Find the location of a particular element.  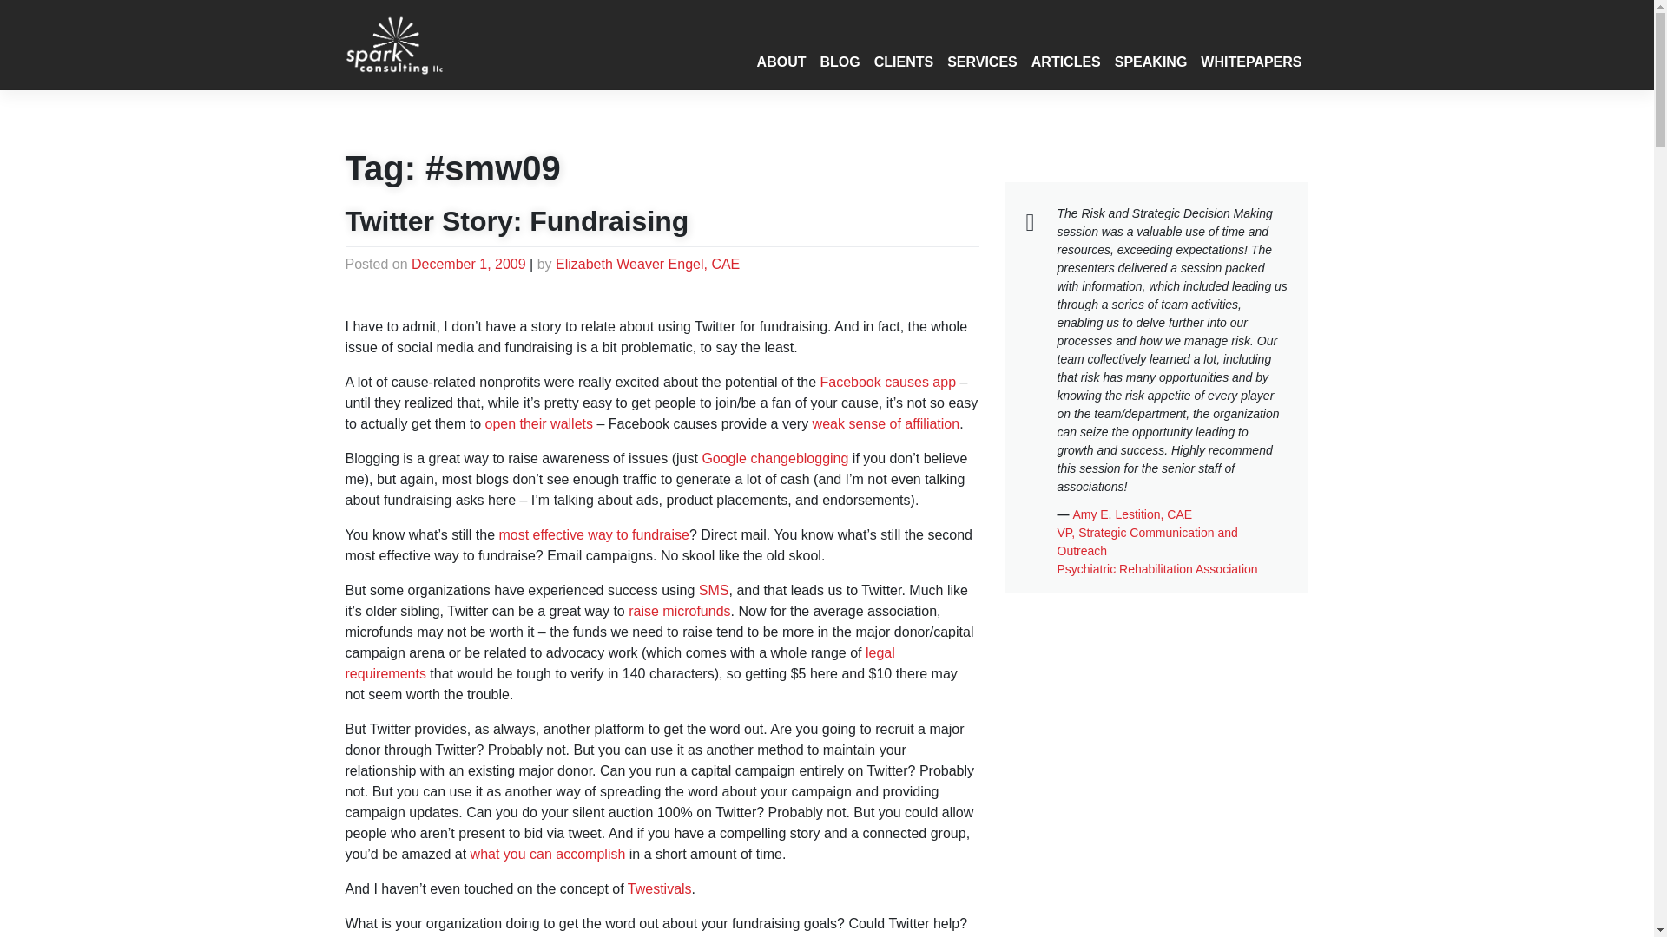

raise microfunds is located at coordinates (679, 611).